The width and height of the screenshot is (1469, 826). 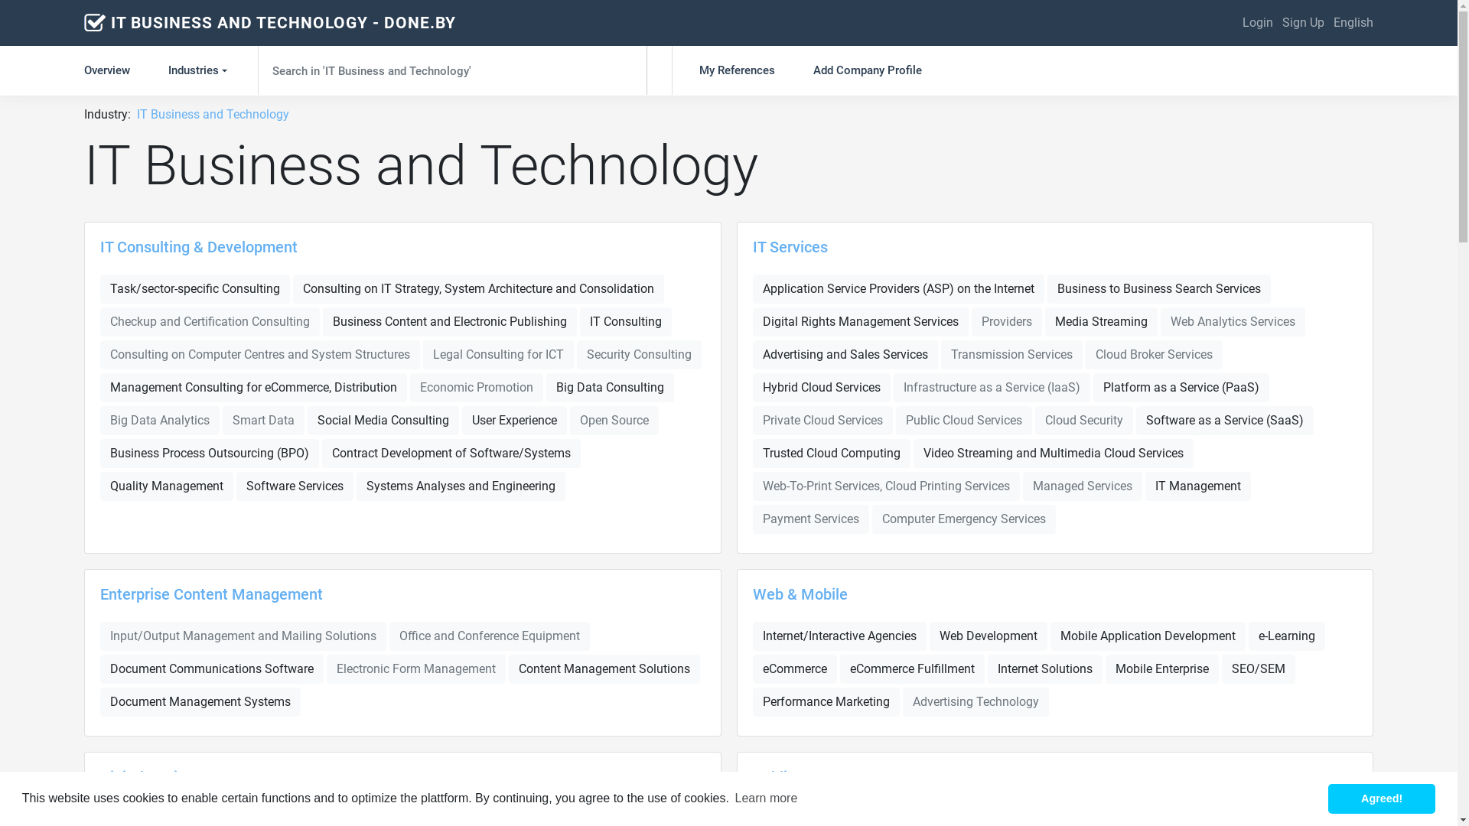 I want to click on IT BUSINESS AND TECHNOLOGY - DONE.BY, so click(x=283, y=23).